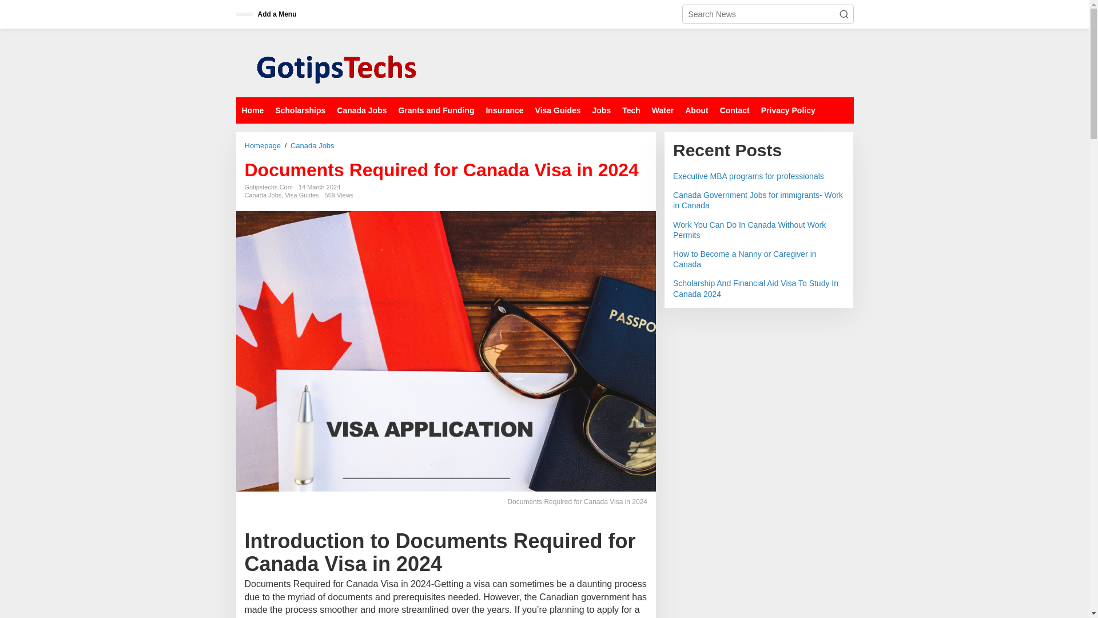 This screenshot has width=1098, height=618. I want to click on Gotipstechs.com, so click(336, 62).